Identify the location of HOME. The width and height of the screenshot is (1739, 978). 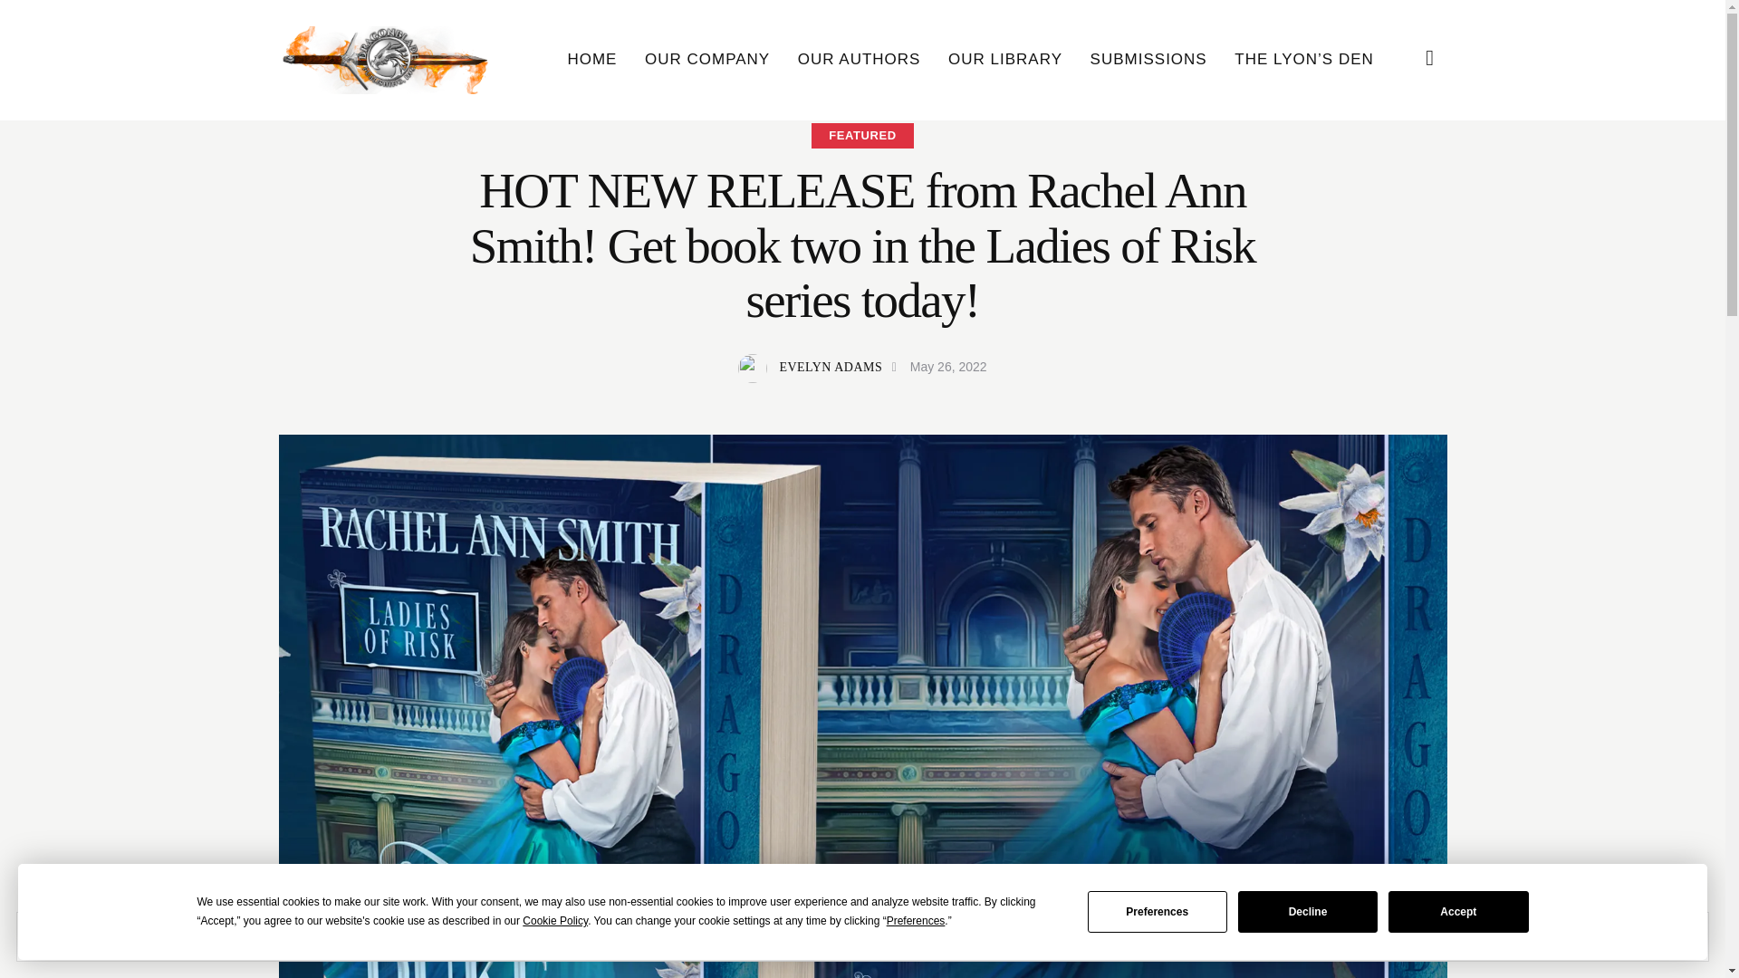
(591, 60).